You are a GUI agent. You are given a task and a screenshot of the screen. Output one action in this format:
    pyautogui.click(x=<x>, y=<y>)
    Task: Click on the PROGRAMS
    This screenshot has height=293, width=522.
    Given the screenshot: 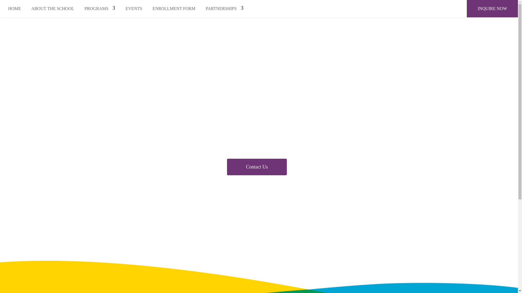 What is the action you would take?
    pyautogui.click(x=100, y=9)
    